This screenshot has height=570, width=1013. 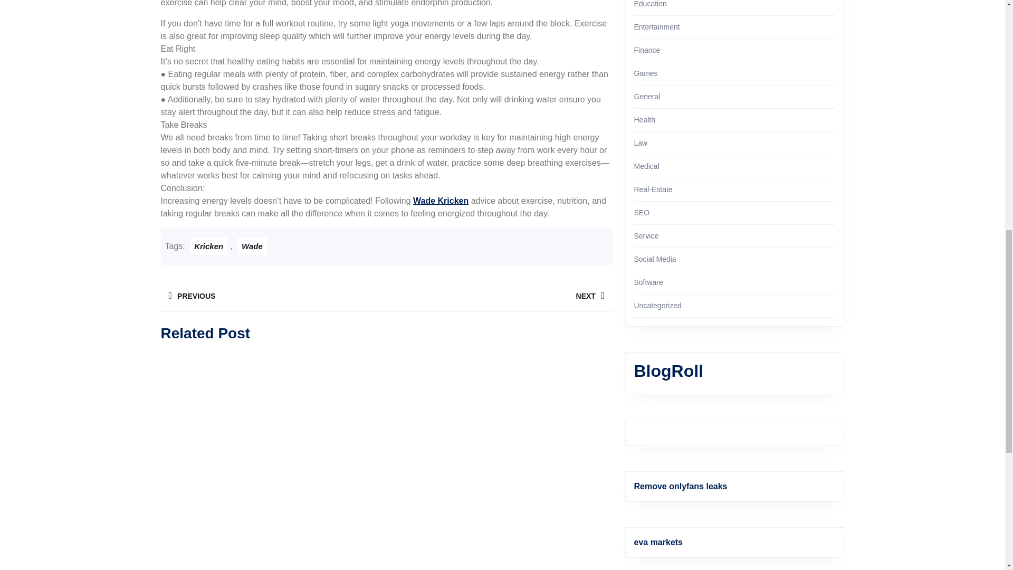 I want to click on General, so click(x=647, y=96).